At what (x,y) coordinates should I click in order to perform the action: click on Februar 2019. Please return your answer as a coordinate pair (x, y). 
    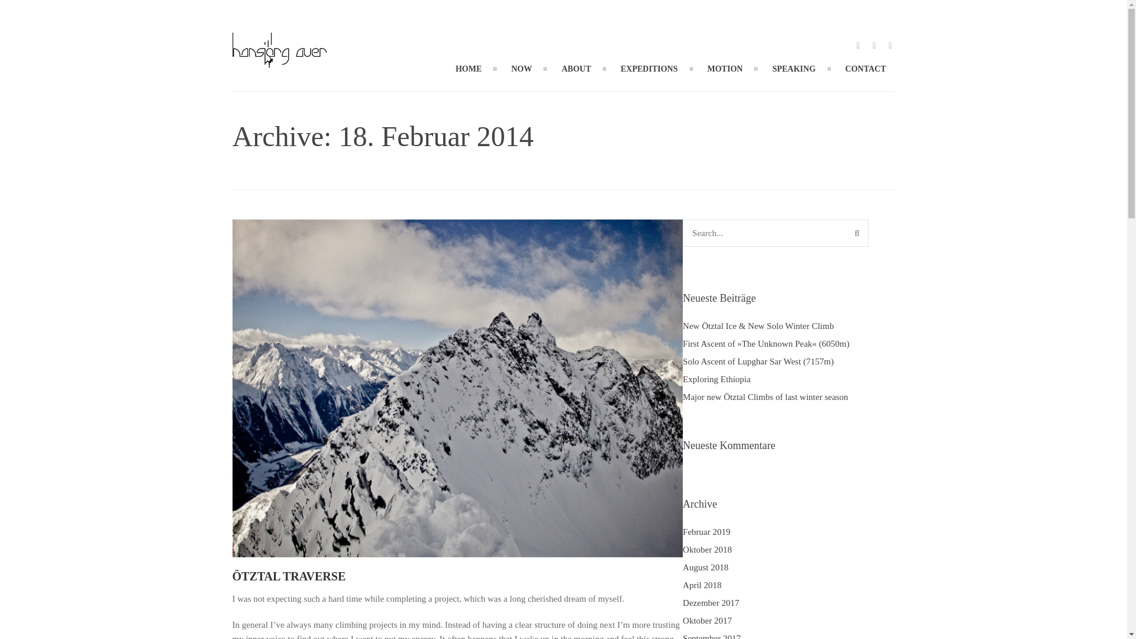
    Looking at the image, I should click on (706, 532).